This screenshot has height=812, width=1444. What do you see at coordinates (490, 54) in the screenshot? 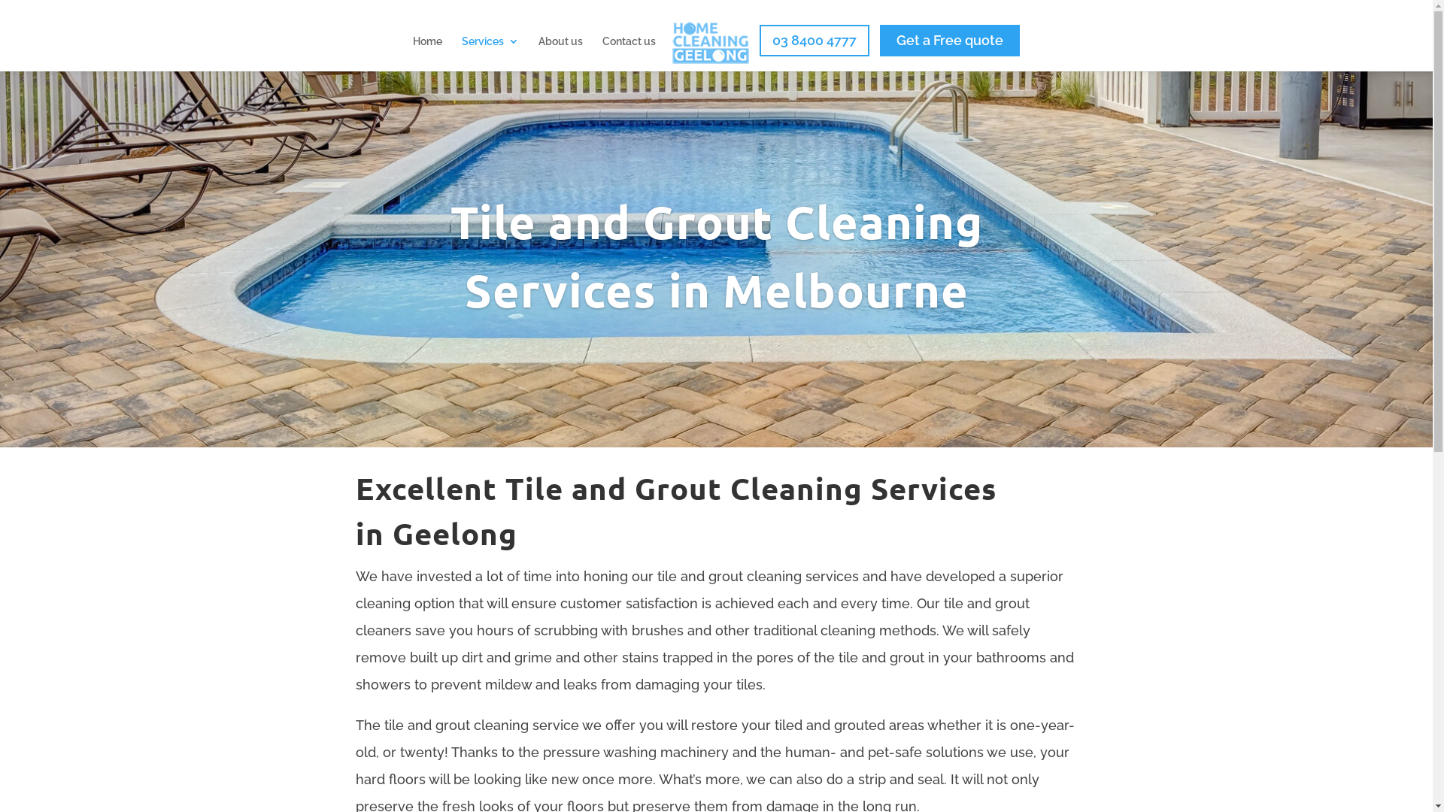
I see `Services` at bounding box center [490, 54].